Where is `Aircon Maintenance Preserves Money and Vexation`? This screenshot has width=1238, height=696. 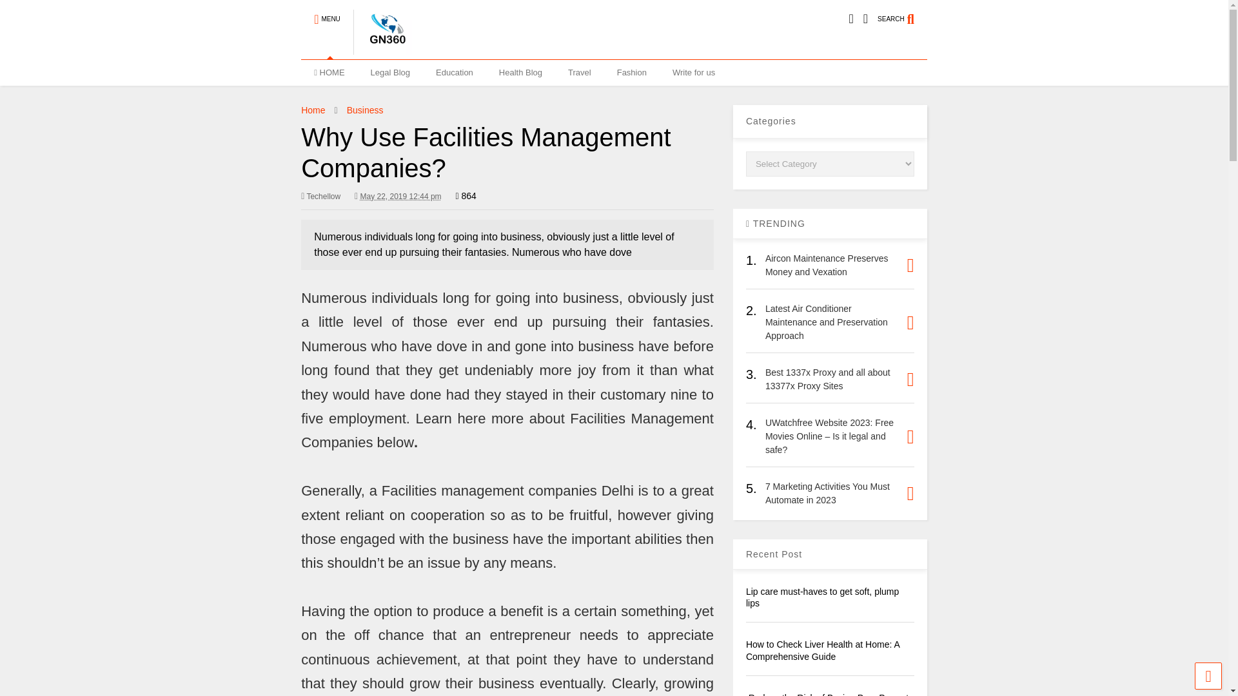
Aircon Maintenance Preserves Money and Vexation is located at coordinates (827, 265).